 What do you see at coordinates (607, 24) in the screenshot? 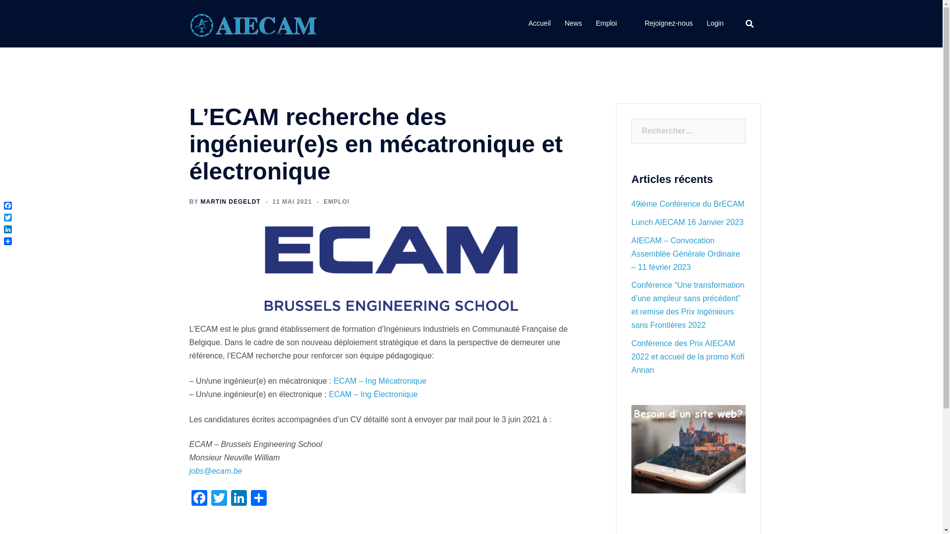
I see `Emploi` at bounding box center [607, 24].